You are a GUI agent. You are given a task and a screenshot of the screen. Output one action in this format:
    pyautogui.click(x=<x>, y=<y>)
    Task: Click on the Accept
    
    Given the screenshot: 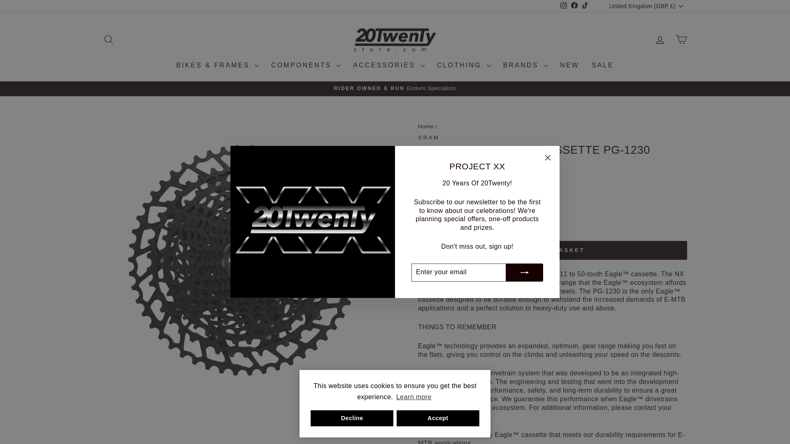 What is the action you would take?
    pyautogui.click(x=438, y=418)
    